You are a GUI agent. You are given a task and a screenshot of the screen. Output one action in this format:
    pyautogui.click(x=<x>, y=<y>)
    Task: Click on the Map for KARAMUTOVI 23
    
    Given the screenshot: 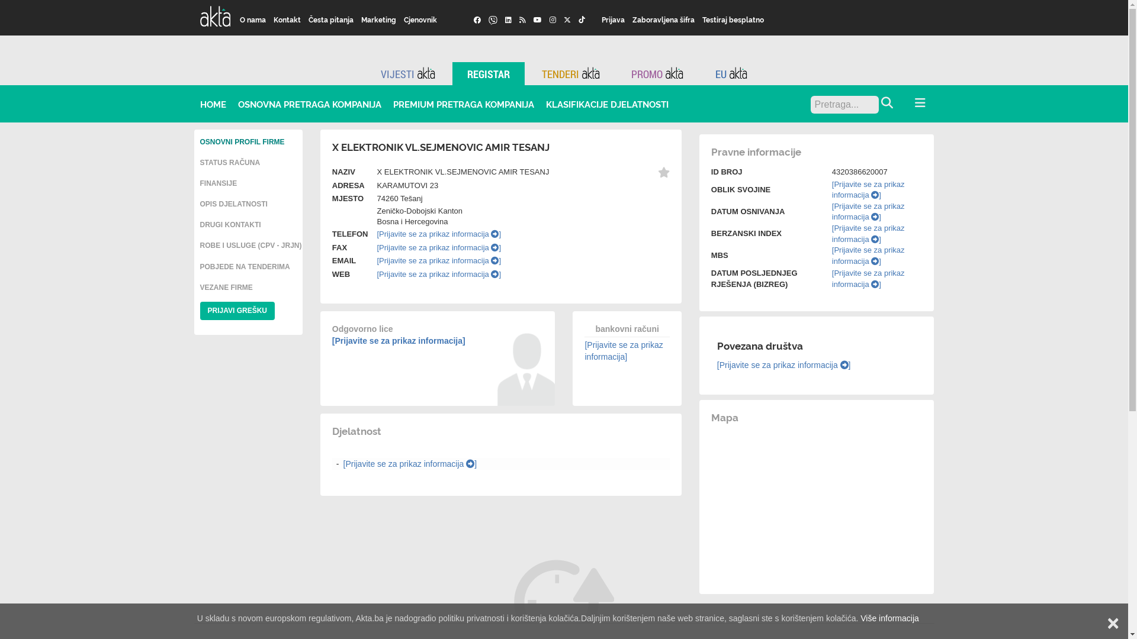 What is the action you would take?
    pyautogui.click(x=817, y=505)
    